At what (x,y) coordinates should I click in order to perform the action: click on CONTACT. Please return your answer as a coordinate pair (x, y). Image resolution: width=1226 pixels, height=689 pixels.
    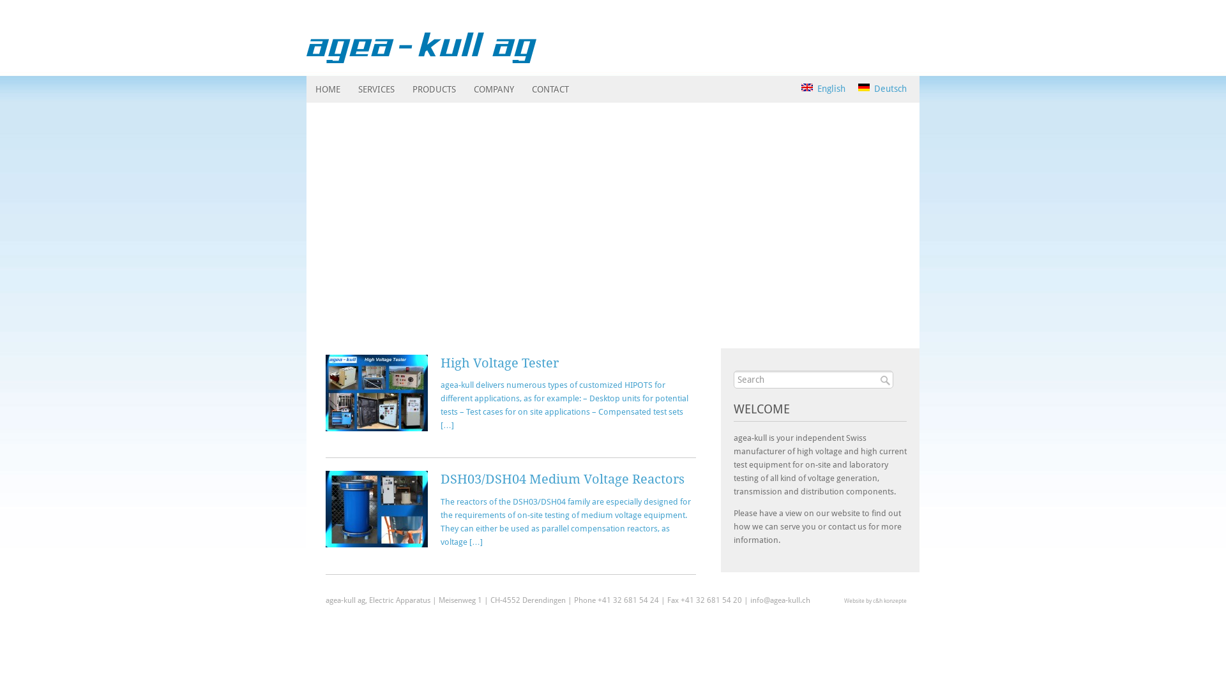
    Looking at the image, I should click on (550, 89).